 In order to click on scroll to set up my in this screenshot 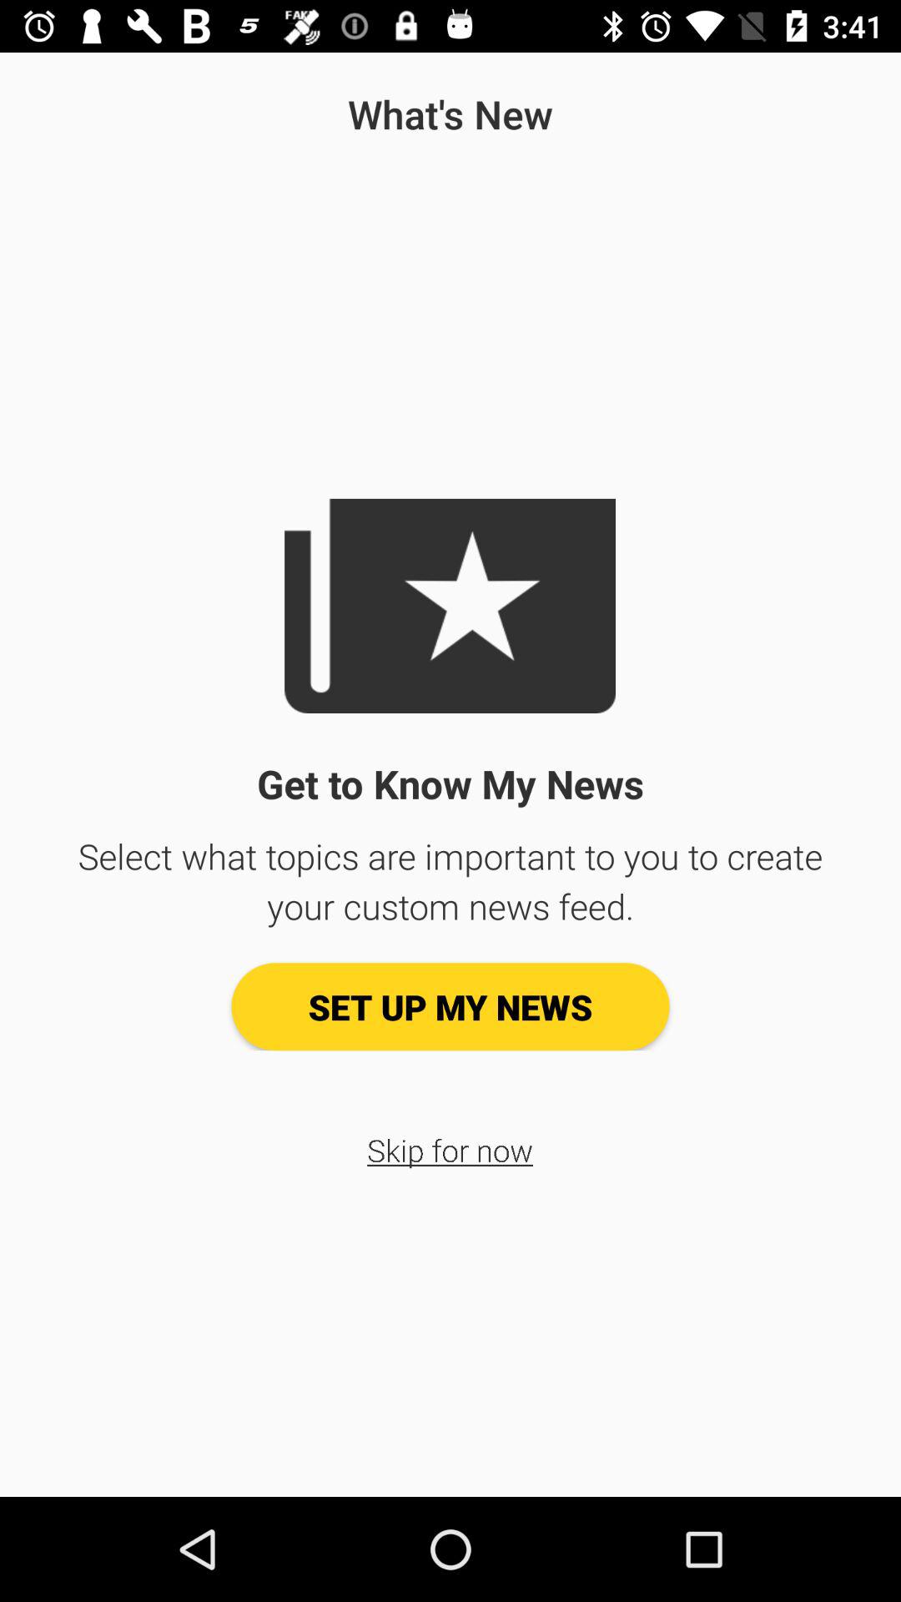, I will do `click(450, 1006)`.